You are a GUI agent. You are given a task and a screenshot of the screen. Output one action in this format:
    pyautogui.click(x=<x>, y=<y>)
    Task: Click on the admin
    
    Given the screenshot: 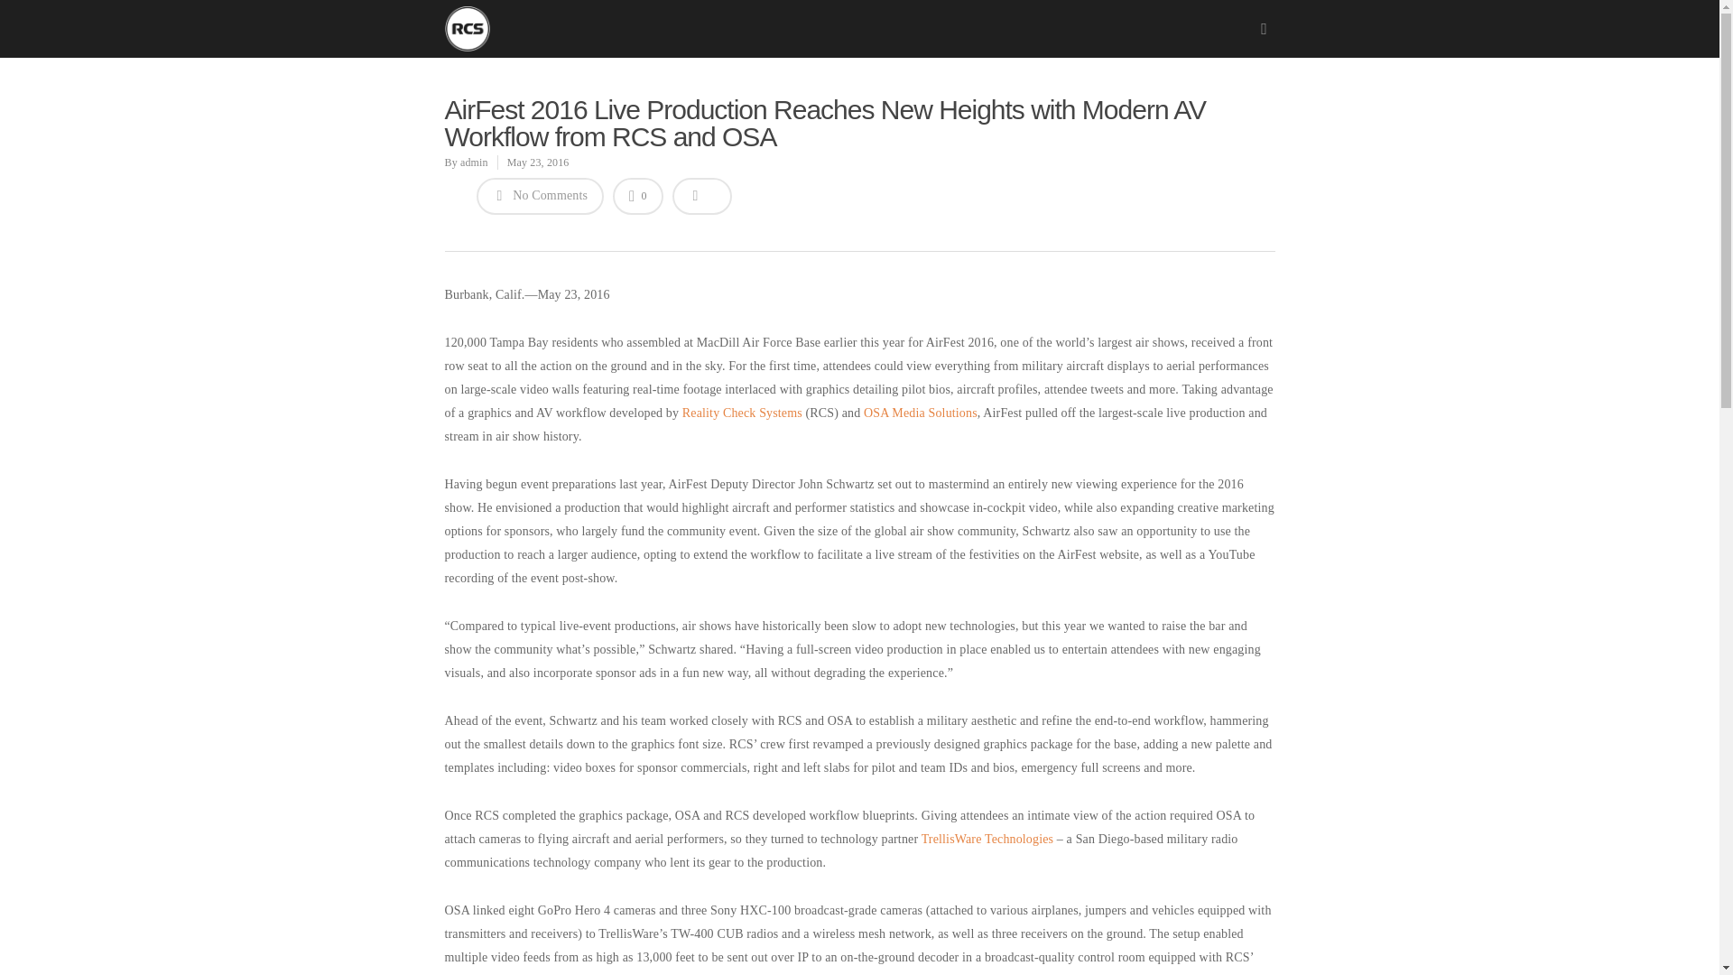 What is the action you would take?
    pyautogui.click(x=475, y=162)
    